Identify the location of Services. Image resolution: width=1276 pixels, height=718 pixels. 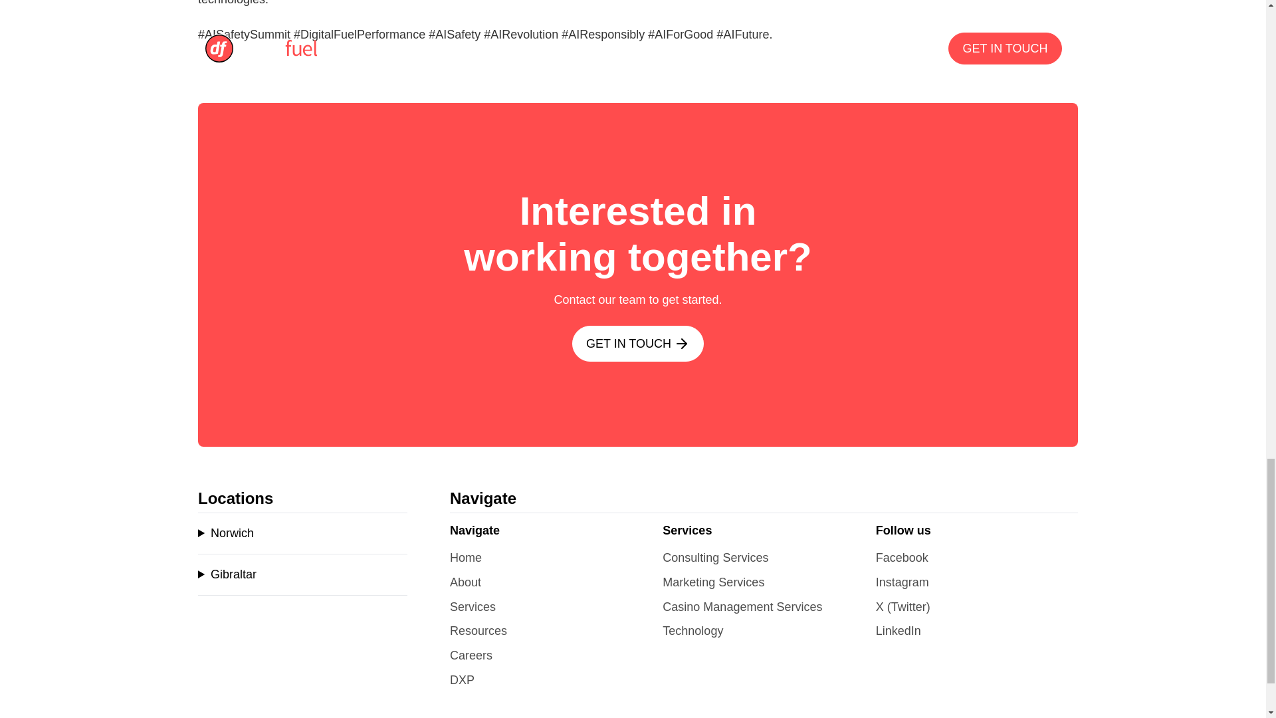
(473, 606).